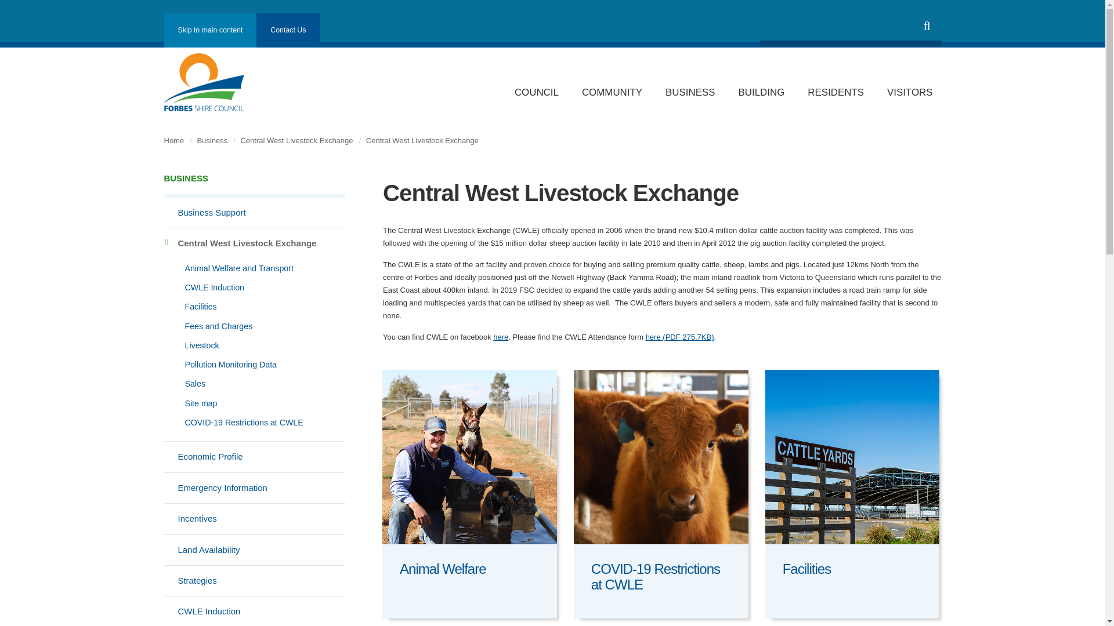 The image size is (1114, 626). Describe the element at coordinates (254, 384) in the screenshot. I see `Sales` at that location.